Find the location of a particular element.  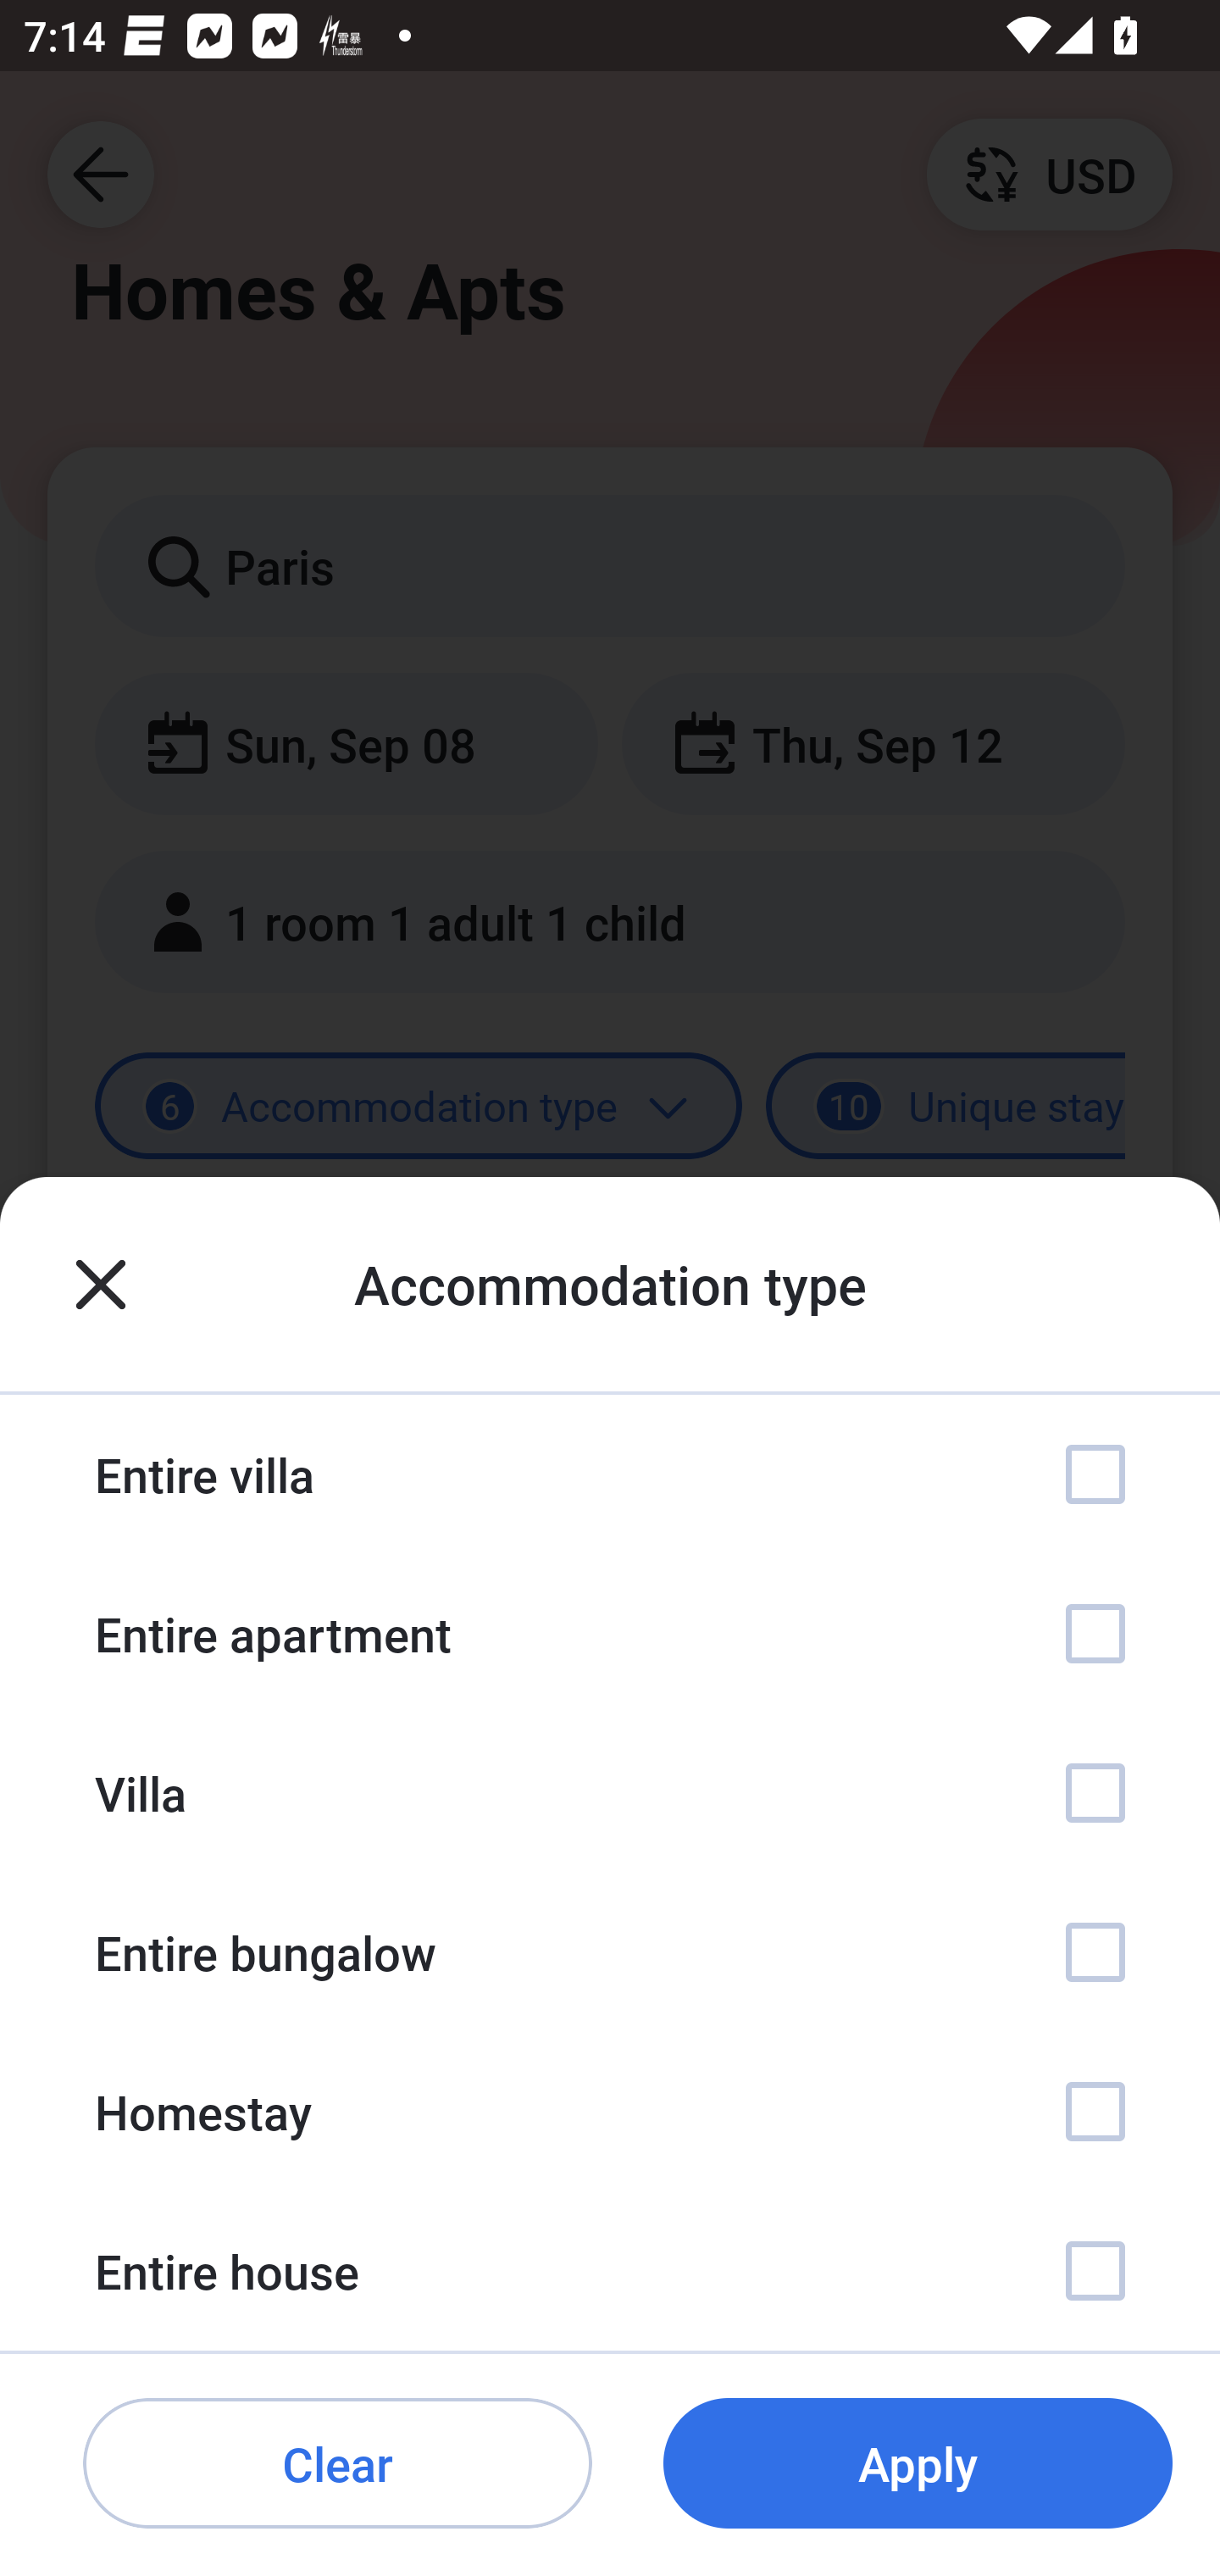

Entire apartment is located at coordinates (610, 1634).